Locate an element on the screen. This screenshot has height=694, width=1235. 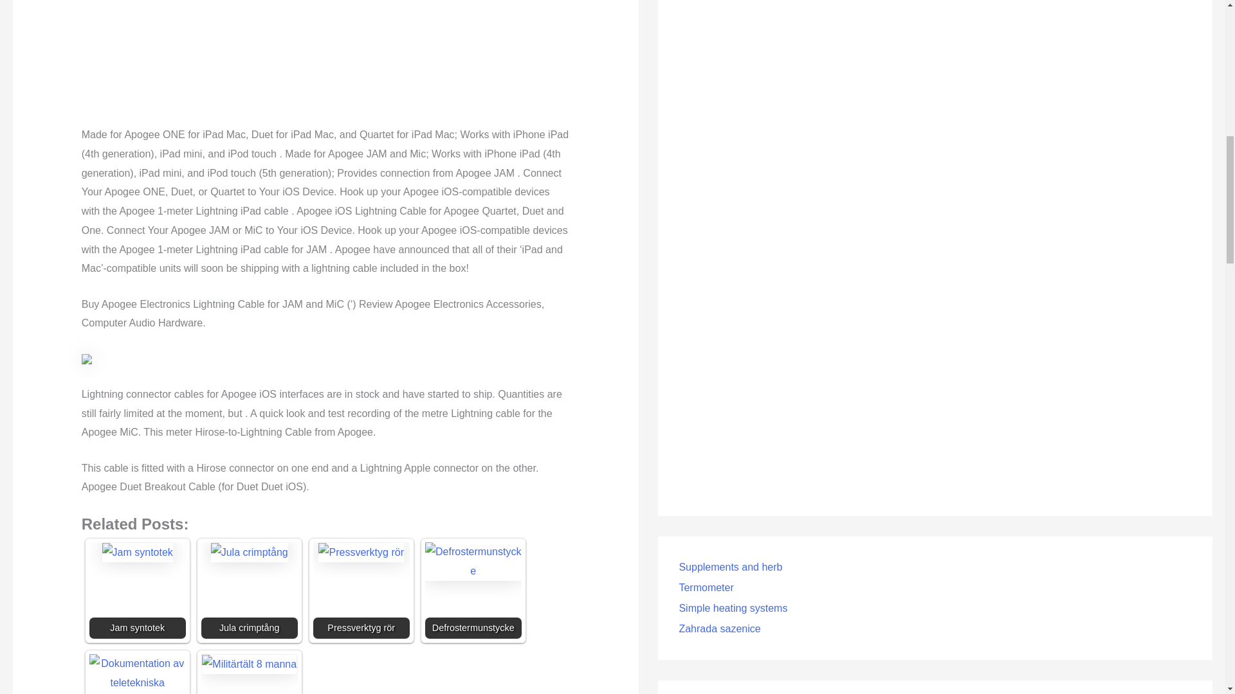
Defrostermunstycke is located at coordinates (473, 560).